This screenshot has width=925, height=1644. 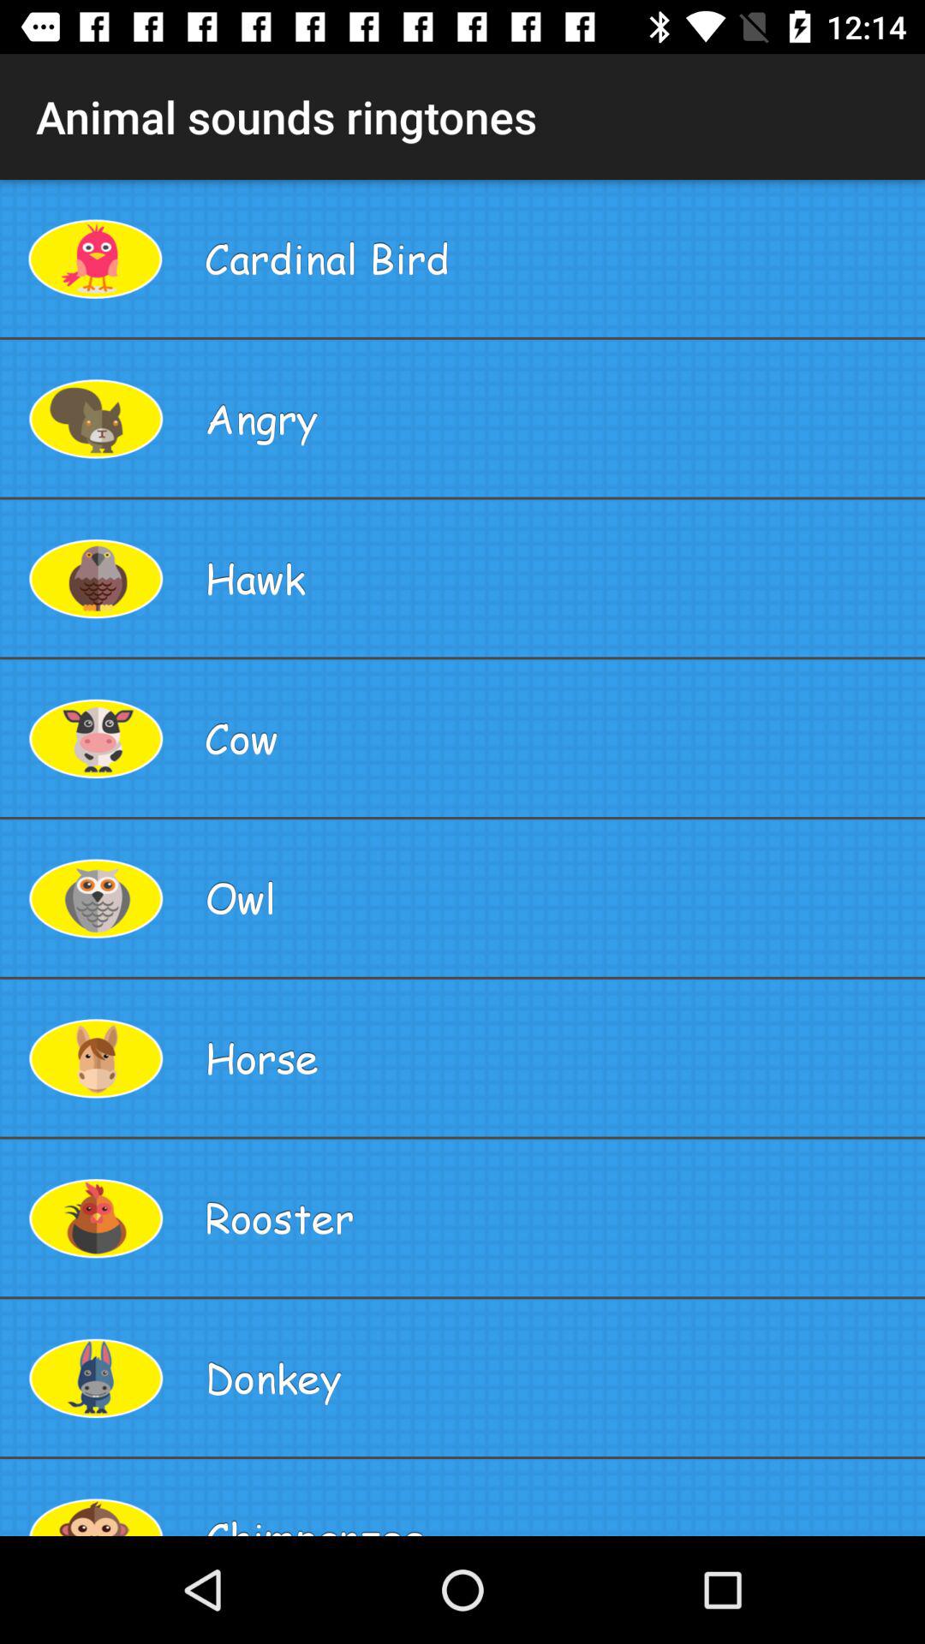 What do you see at coordinates (558, 738) in the screenshot?
I see `scroll until cow app` at bounding box center [558, 738].